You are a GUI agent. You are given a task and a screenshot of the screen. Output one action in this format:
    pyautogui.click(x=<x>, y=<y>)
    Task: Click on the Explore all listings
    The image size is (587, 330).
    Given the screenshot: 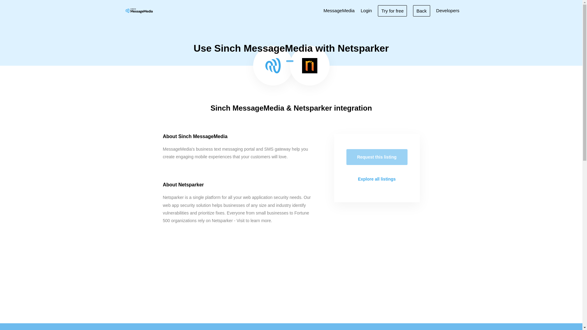 What is the action you would take?
    pyautogui.click(x=377, y=179)
    